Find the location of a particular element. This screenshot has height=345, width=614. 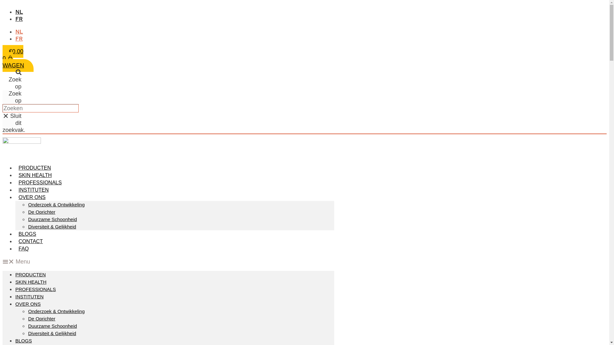

SKIN HEALTH is located at coordinates (31, 282).